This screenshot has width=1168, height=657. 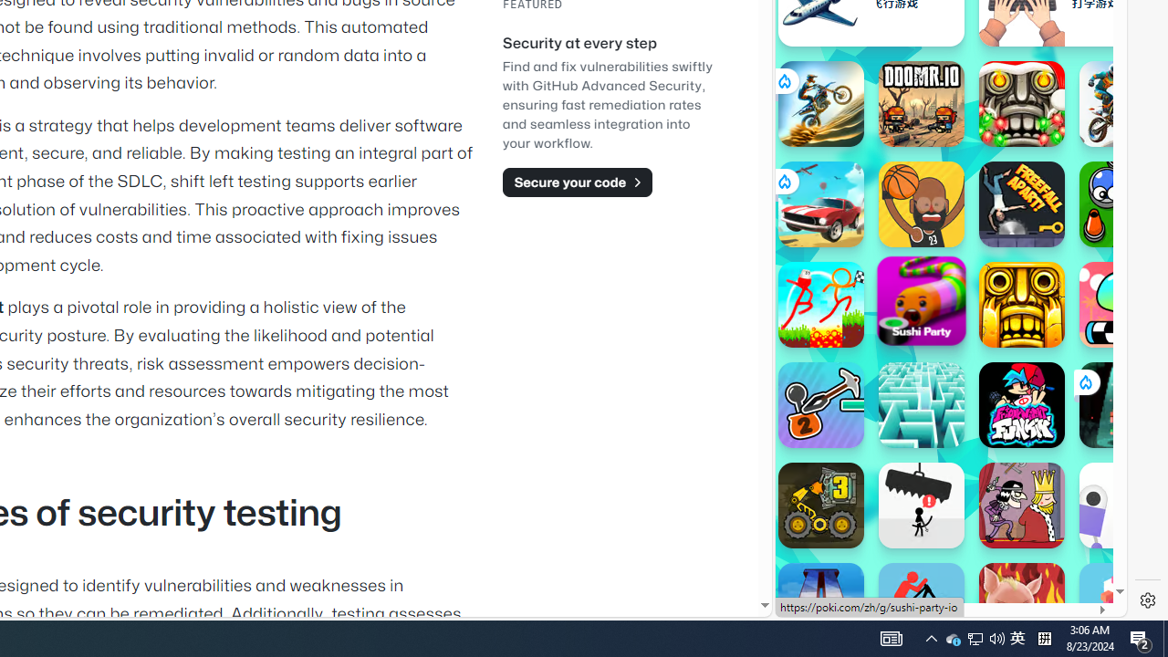 What do you see at coordinates (922, 405) in the screenshot?
I see `Maze: Path of Light` at bounding box center [922, 405].